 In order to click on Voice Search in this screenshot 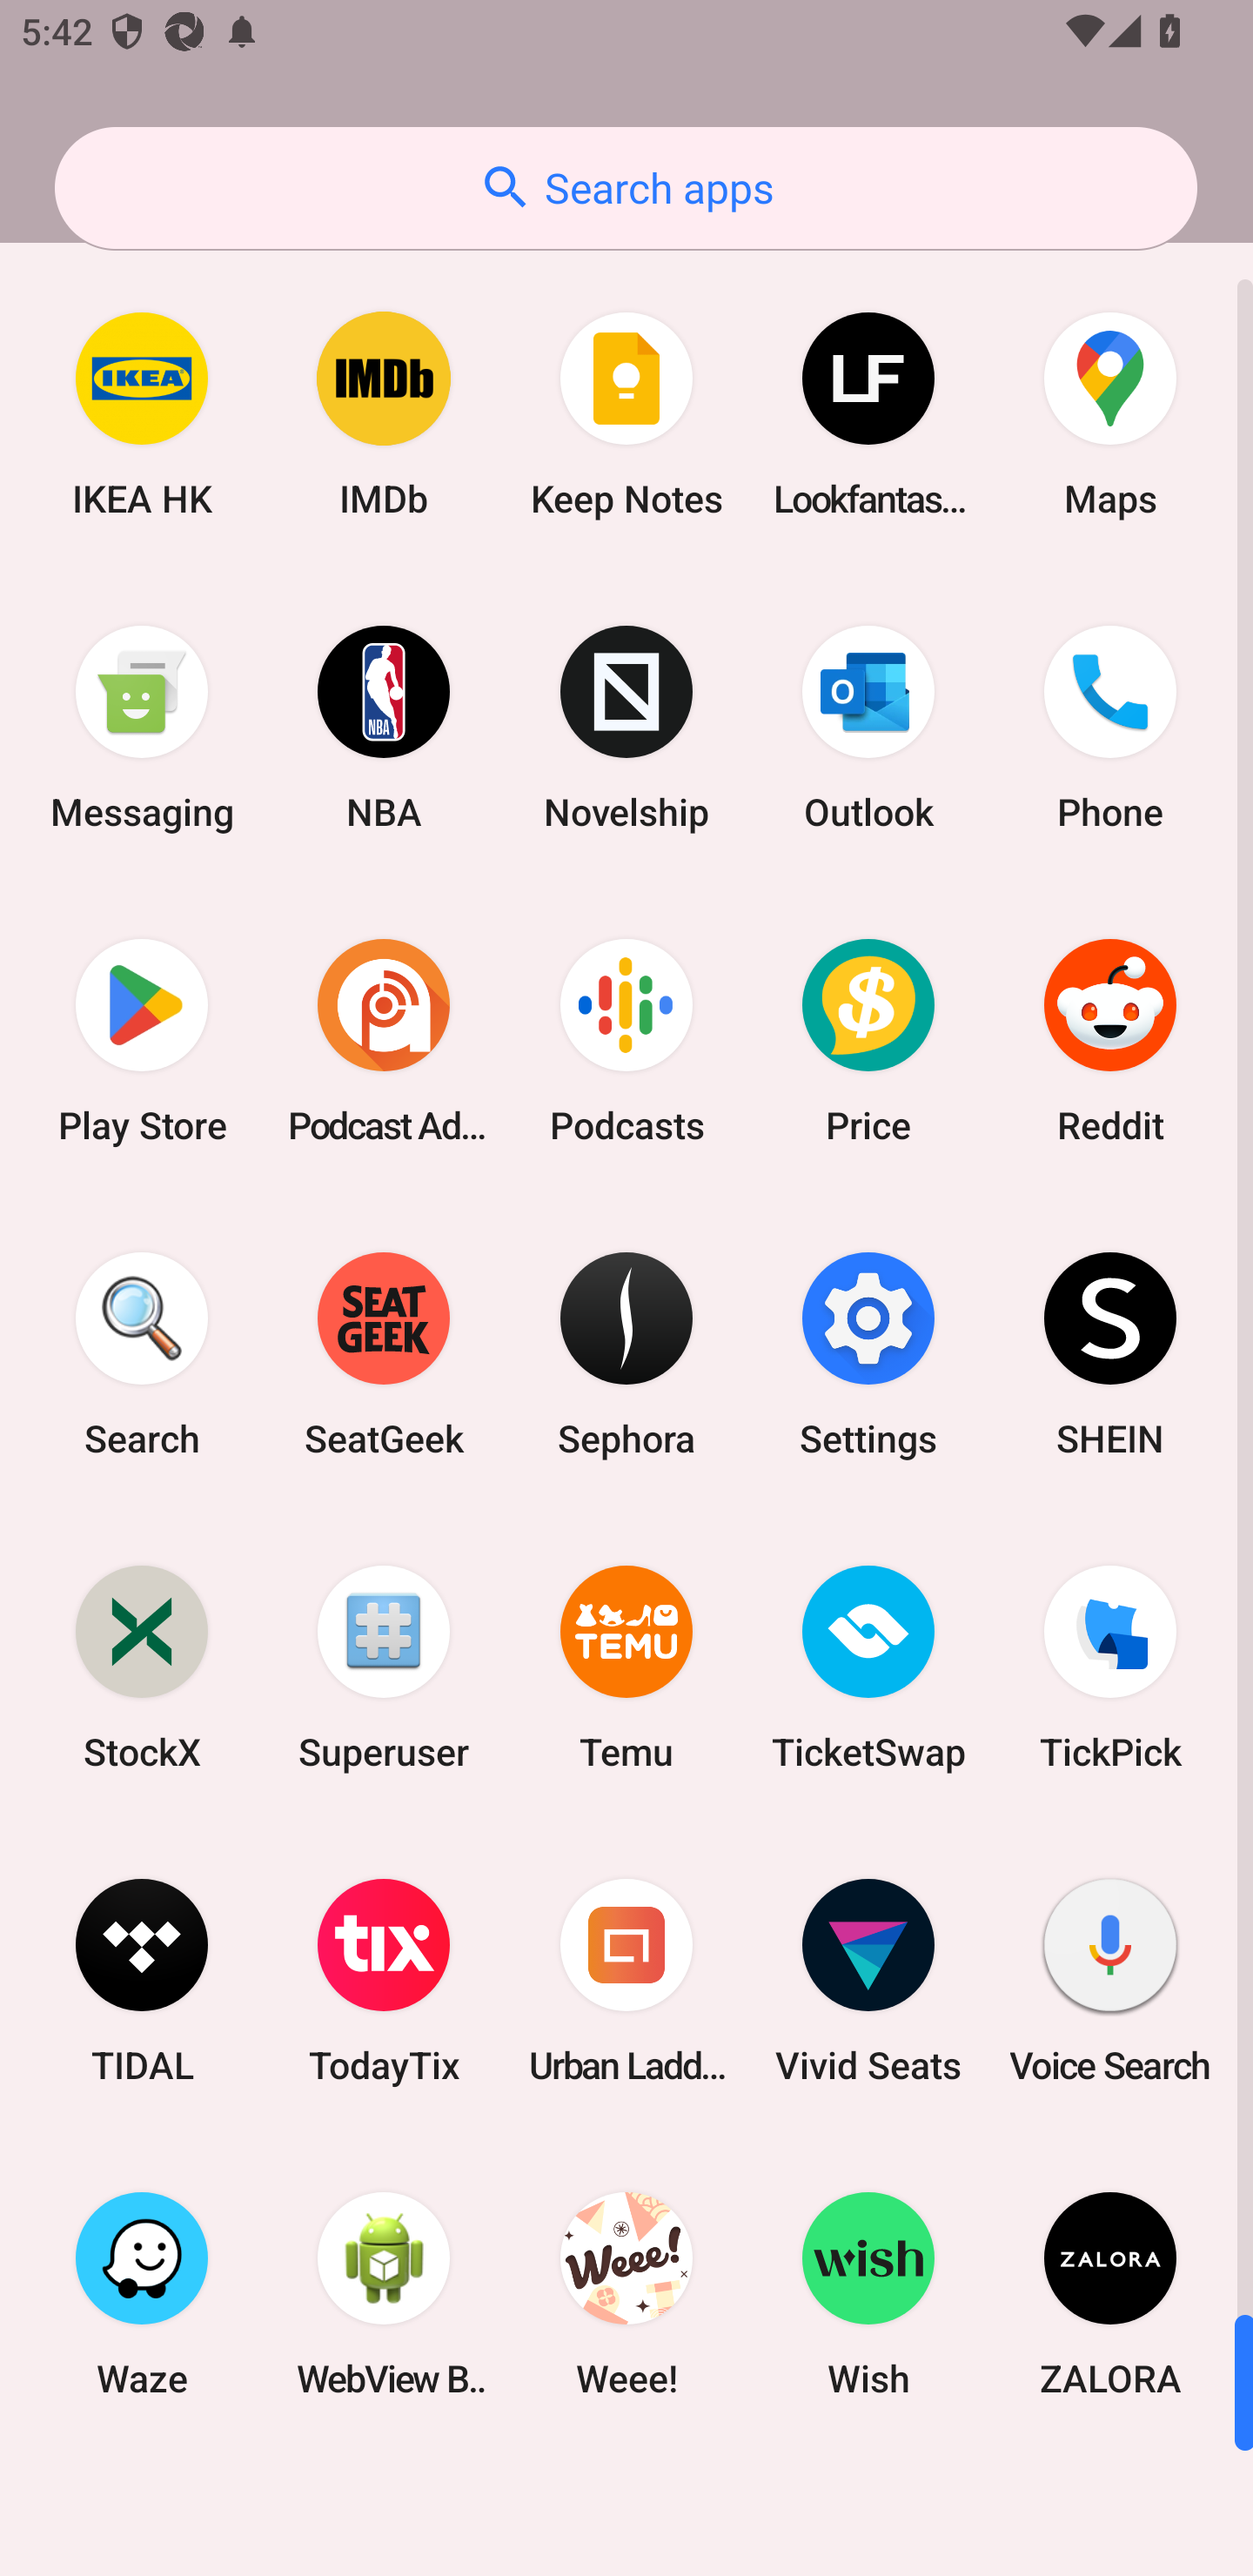, I will do `click(1110, 1981)`.